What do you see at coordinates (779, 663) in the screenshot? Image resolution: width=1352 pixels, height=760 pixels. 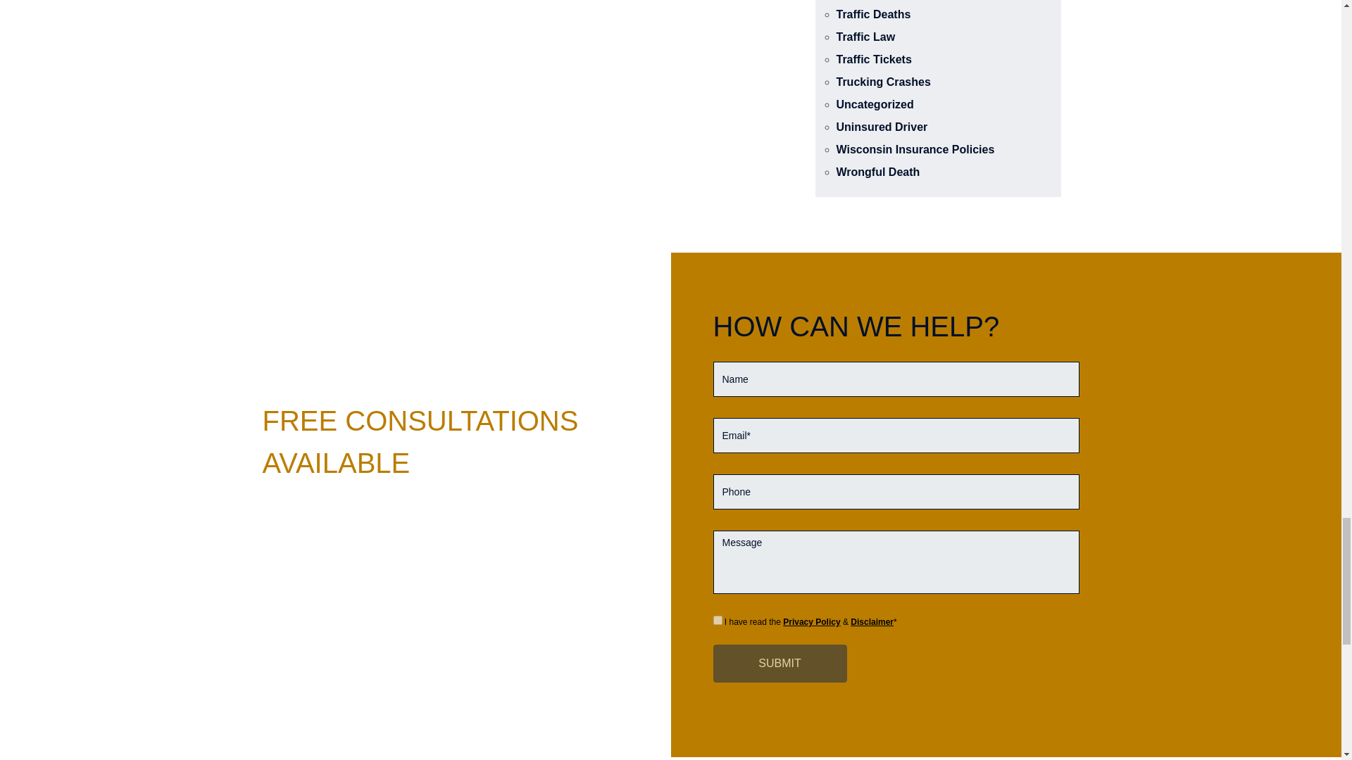 I see `submit` at bounding box center [779, 663].